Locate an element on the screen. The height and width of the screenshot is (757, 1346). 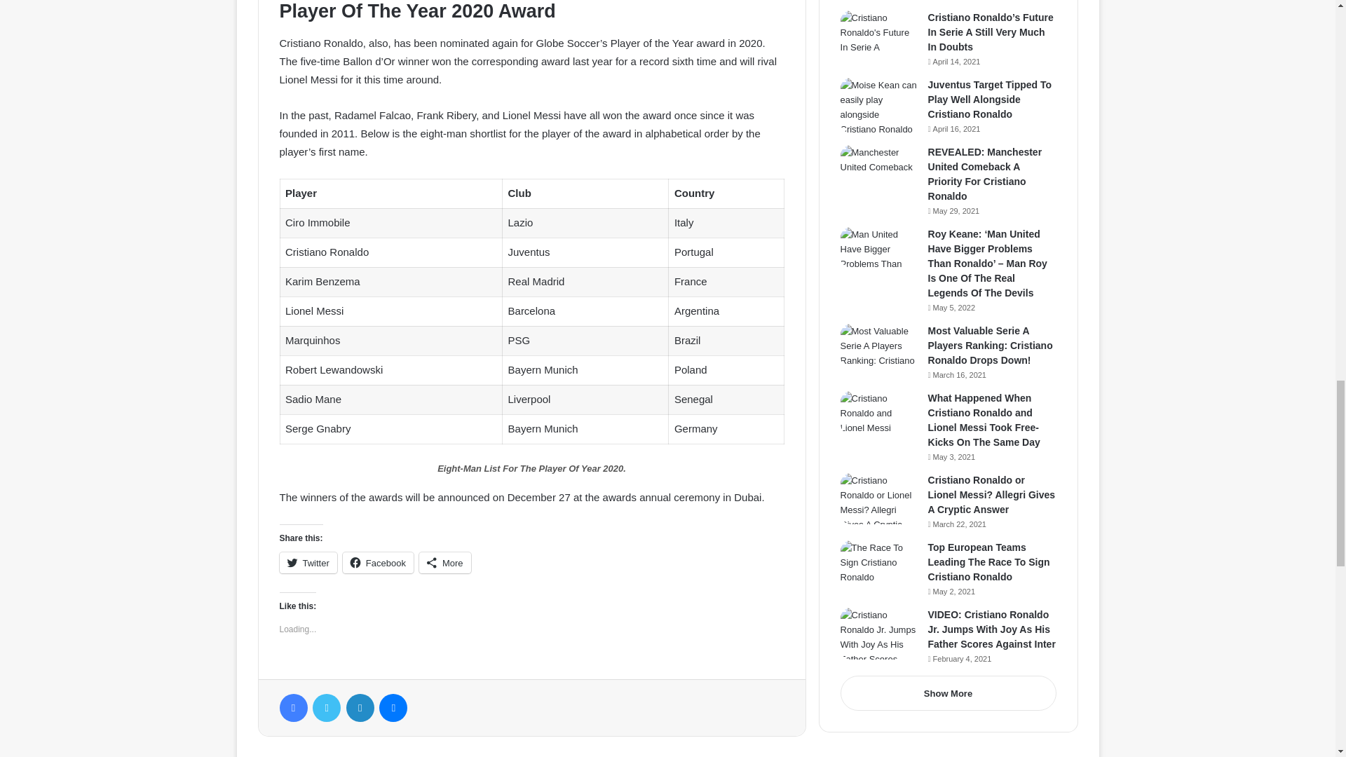
Click to share on Twitter is located at coordinates (307, 562).